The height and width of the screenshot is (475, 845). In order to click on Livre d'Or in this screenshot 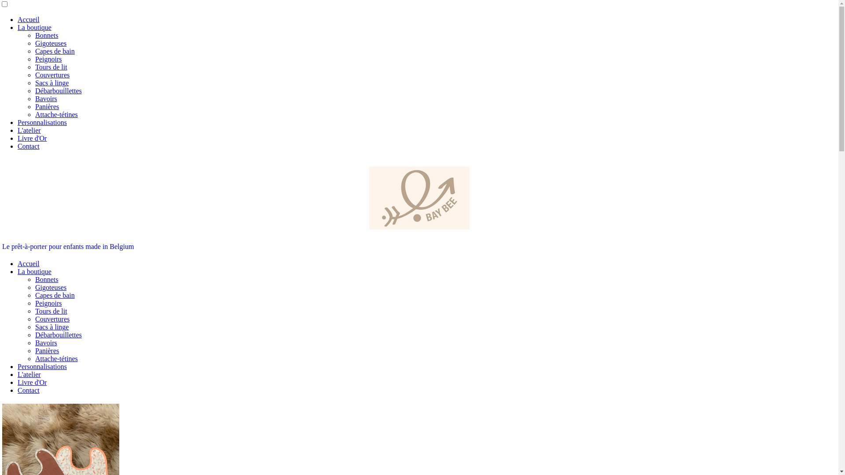, I will do `click(32, 383)`.